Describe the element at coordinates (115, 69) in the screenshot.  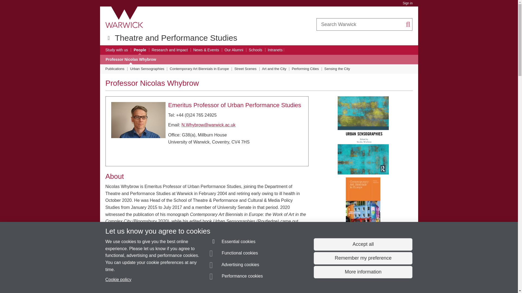
I see `Publications` at that location.